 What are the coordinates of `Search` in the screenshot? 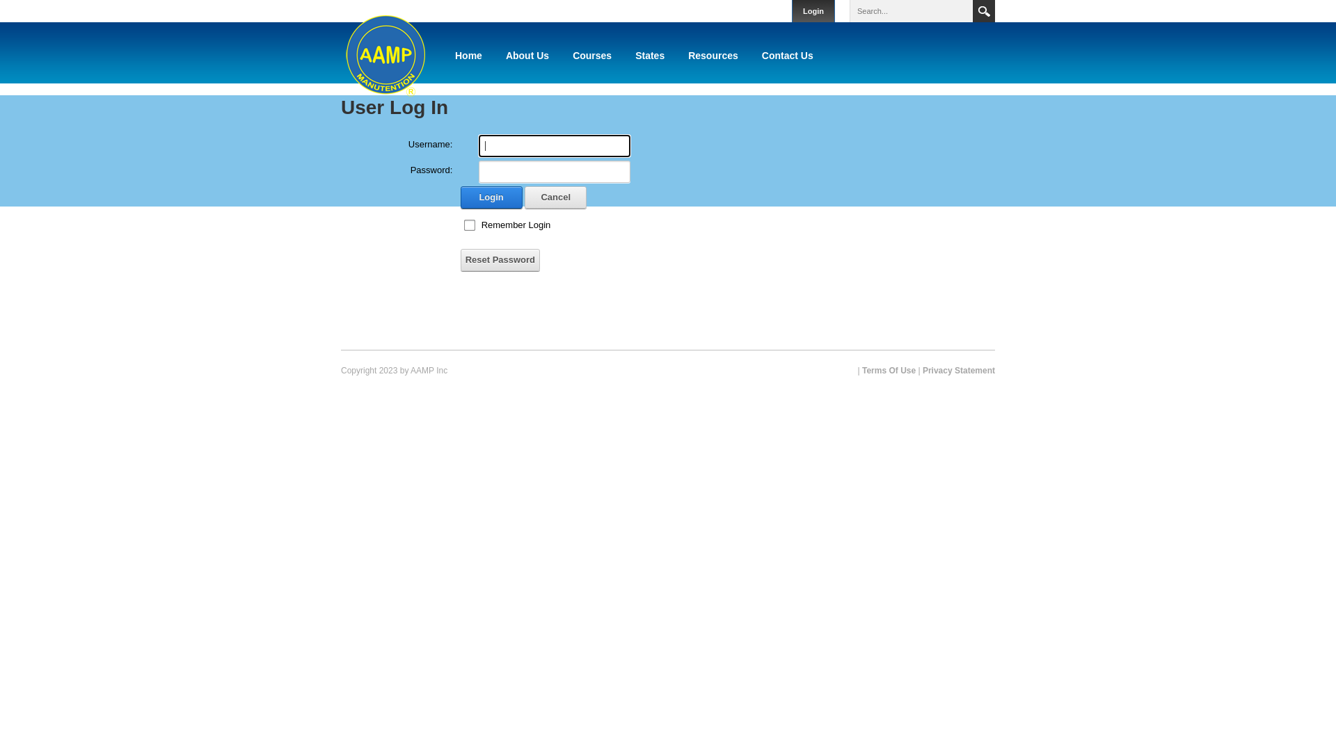 It's located at (984, 11).